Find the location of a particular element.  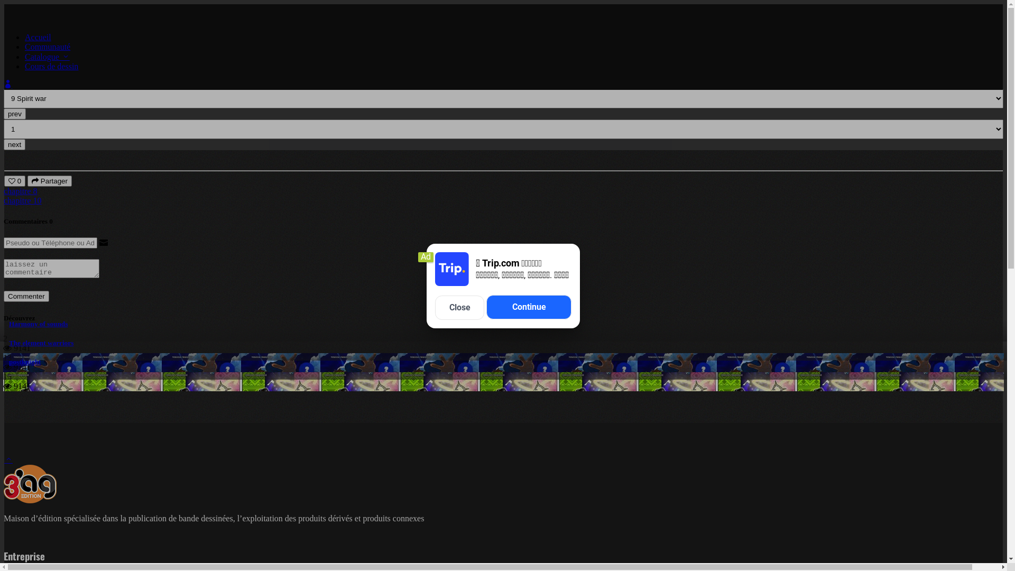

Catalogue is located at coordinates (31, 84).